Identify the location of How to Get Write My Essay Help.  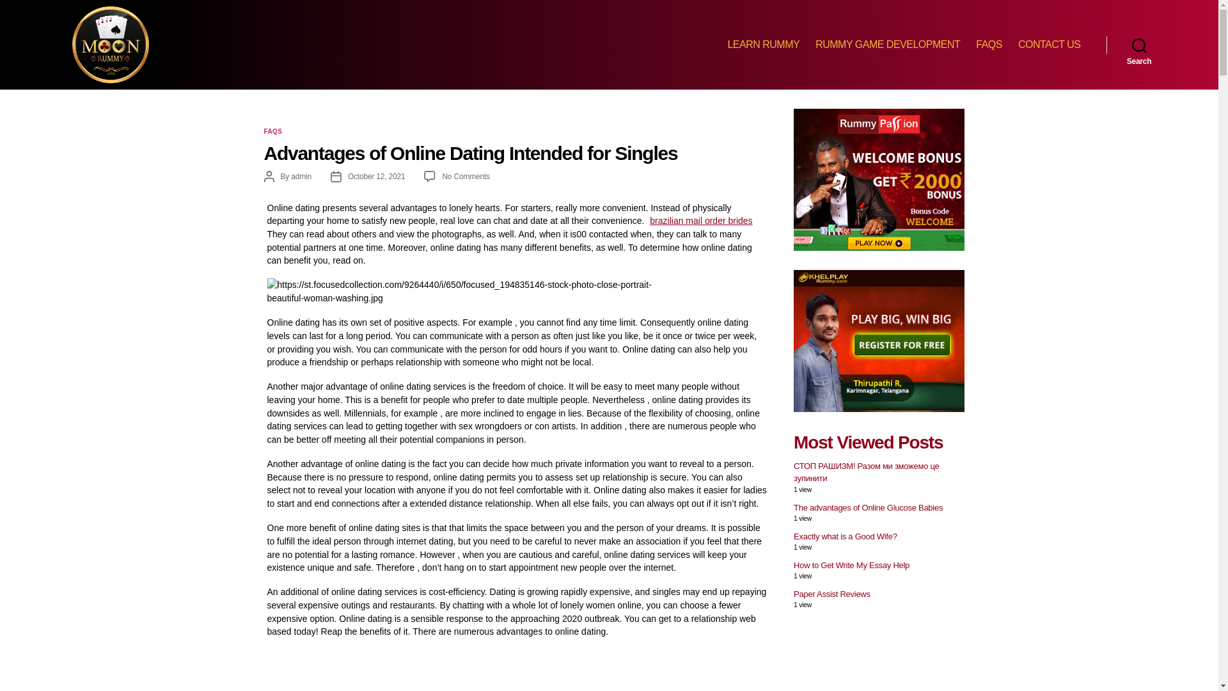
(851, 565).